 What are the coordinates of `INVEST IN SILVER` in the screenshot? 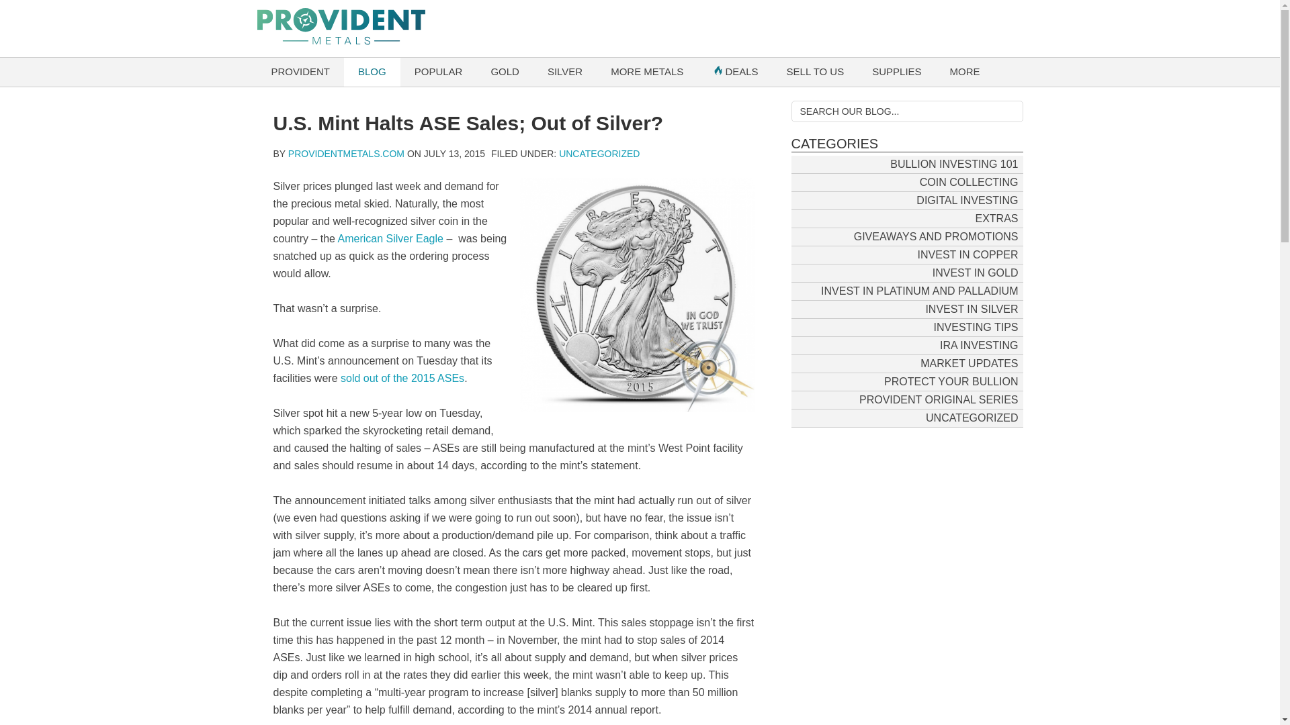 It's located at (972, 309).